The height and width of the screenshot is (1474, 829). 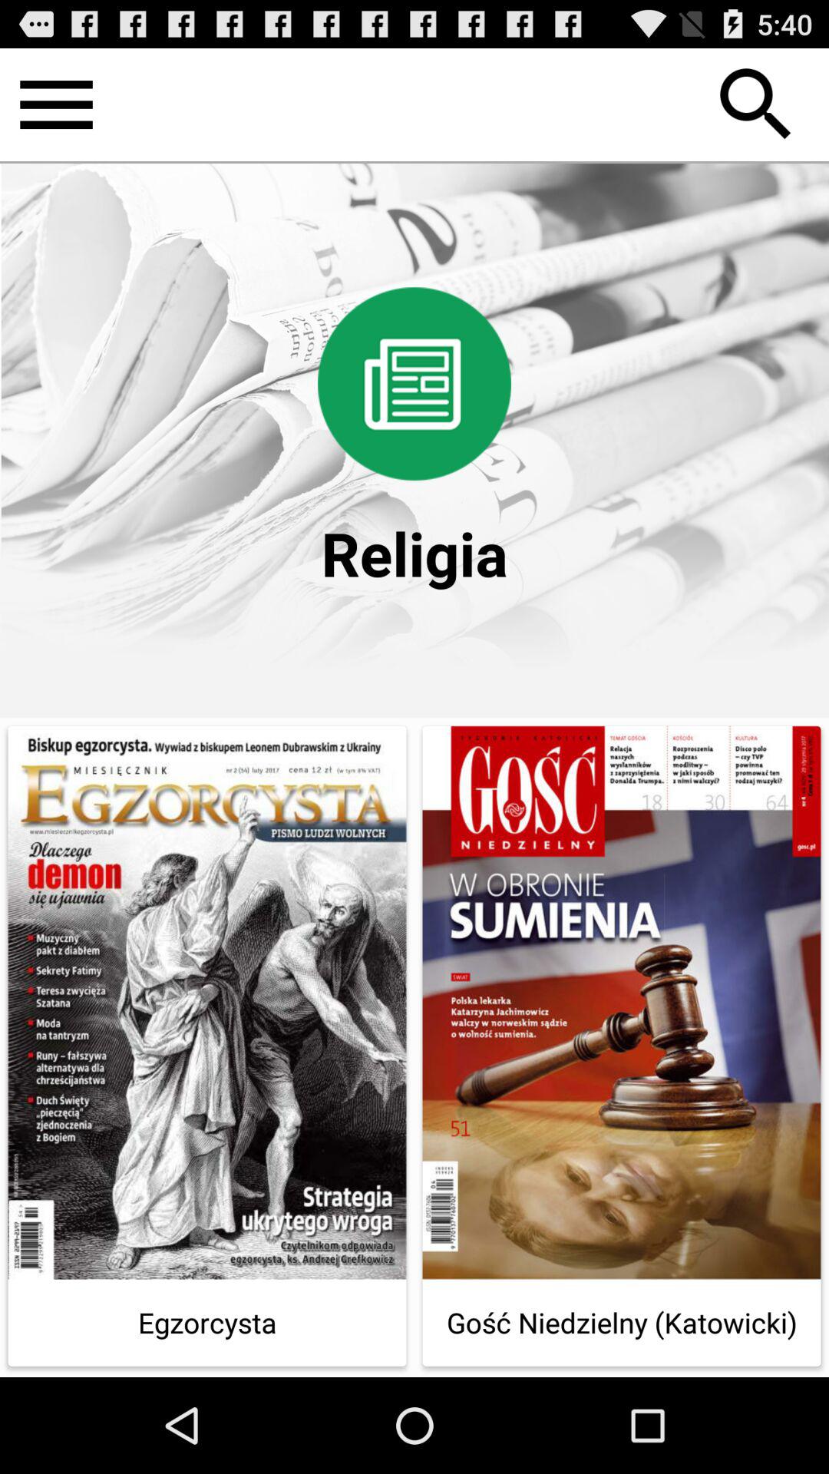 What do you see at coordinates (622, 1003) in the screenshot?
I see `select the second image to the bottom right corner of the page` at bounding box center [622, 1003].